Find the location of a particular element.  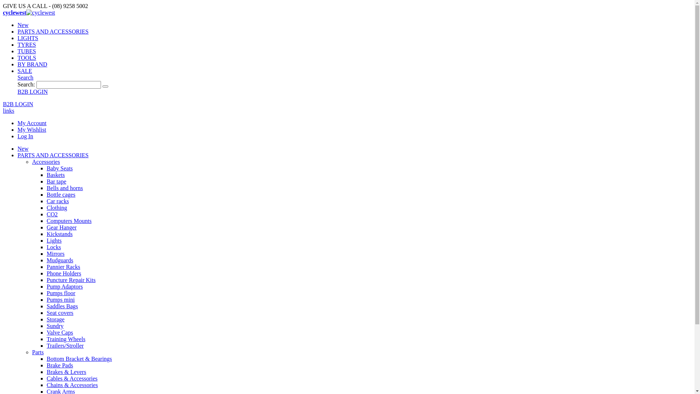

LIGHTS is located at coordinates (28, 38).